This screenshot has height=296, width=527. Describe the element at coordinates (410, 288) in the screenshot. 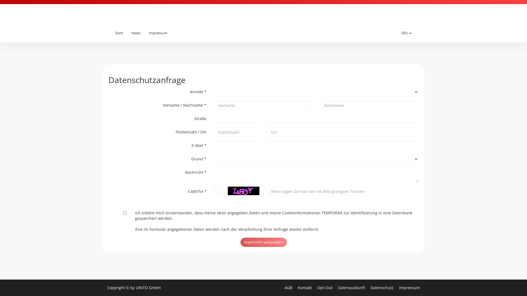

I see `Impressum` at that location.